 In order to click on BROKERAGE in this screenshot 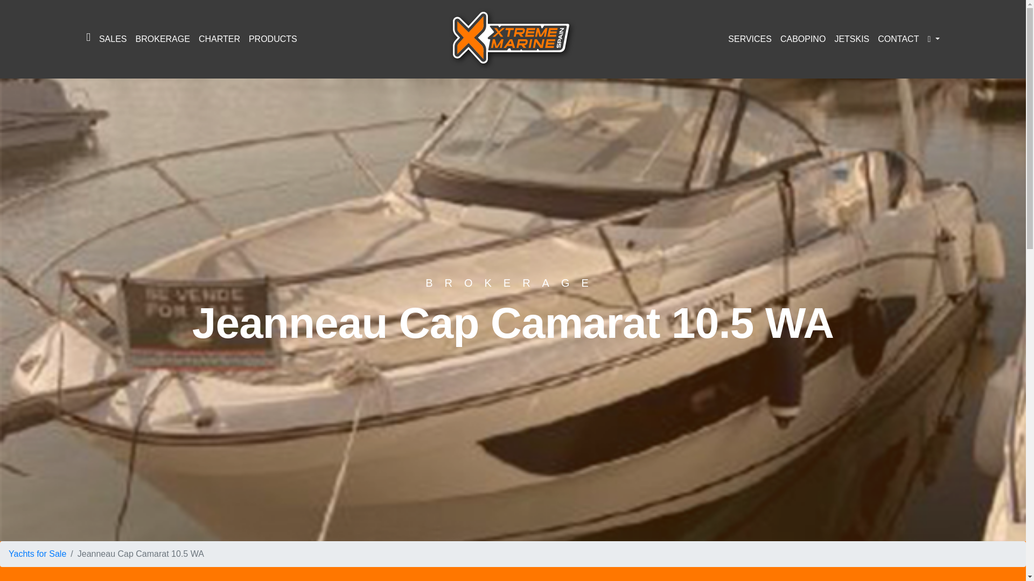, I will do `click(163, 39)`.